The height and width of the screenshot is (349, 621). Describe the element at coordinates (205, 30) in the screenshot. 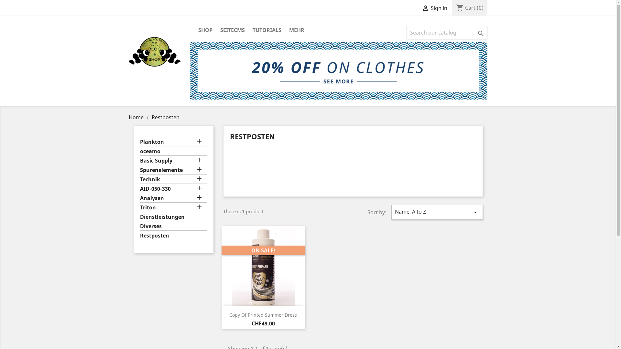

I see `SHOP` at that location.